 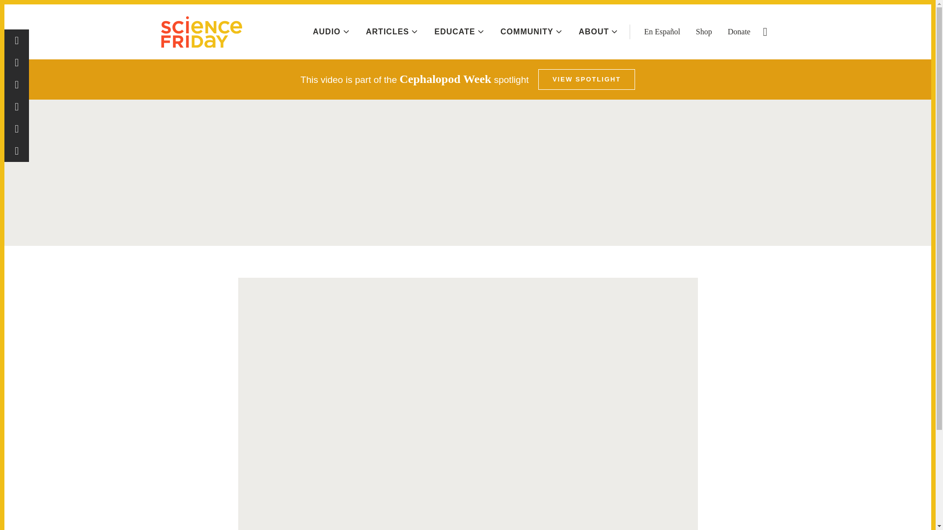 I want to click on Cephalopod Week, so click(x=586, y=79).